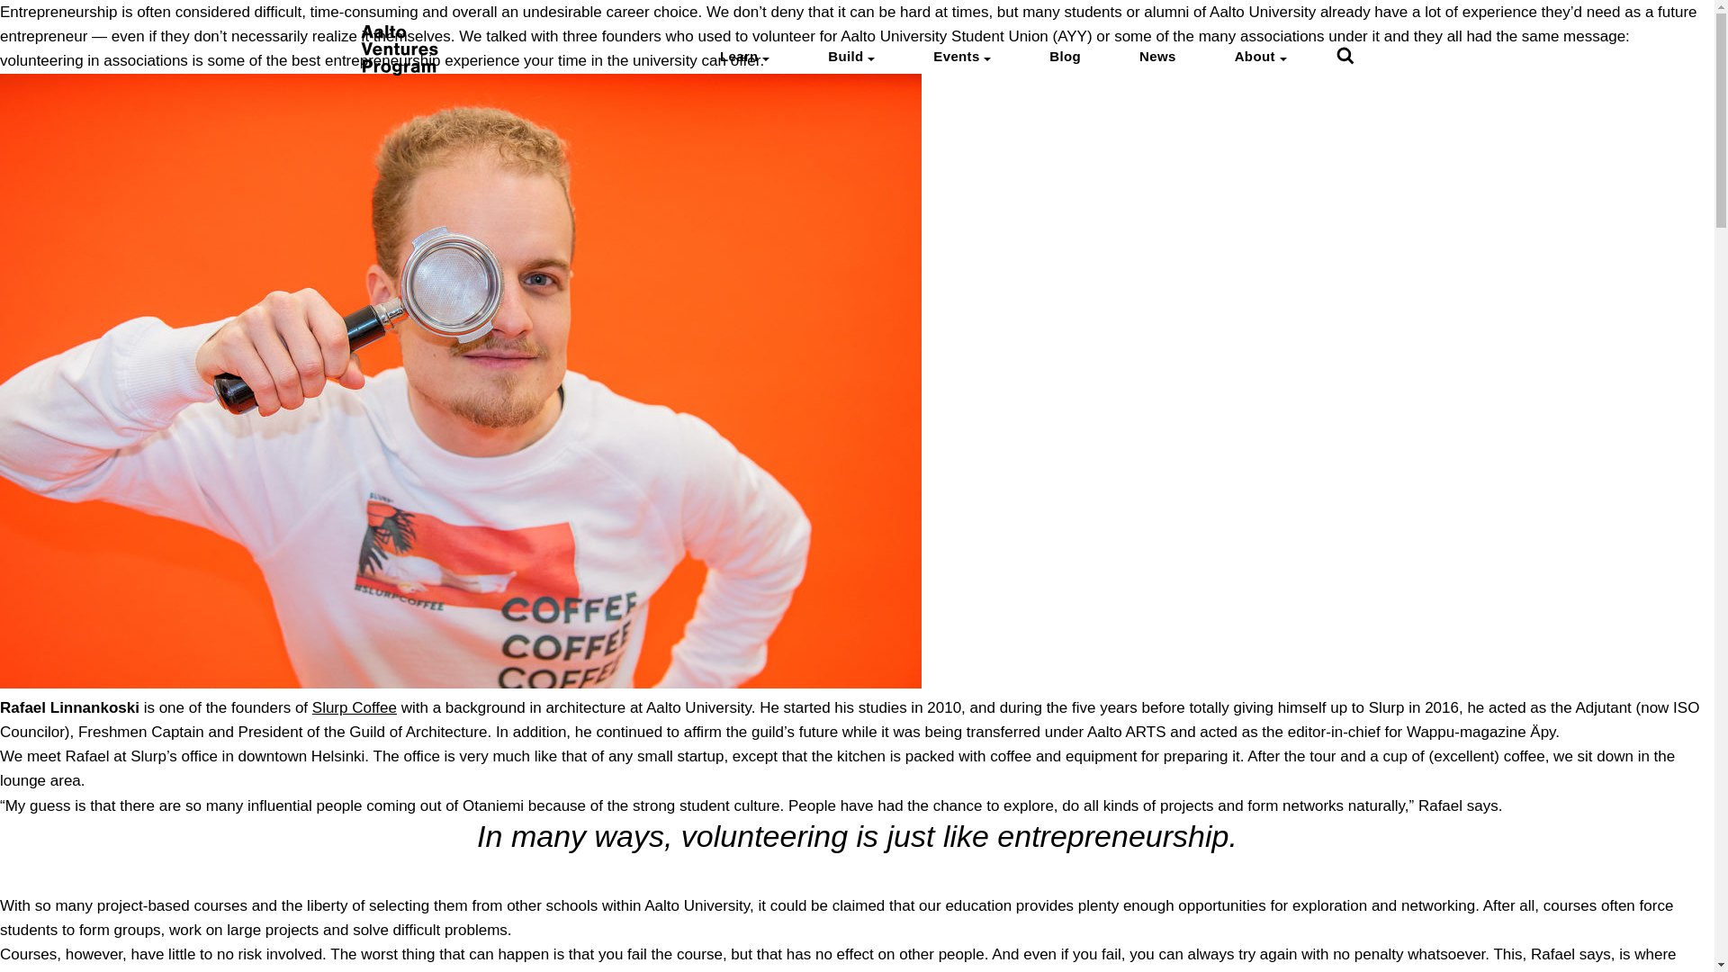 Image resolution: width=1728 pixels, height=972 pixels. Describe the element at coordinates (398, 70) in the screenshot. I see `AVP Logo` at that location.